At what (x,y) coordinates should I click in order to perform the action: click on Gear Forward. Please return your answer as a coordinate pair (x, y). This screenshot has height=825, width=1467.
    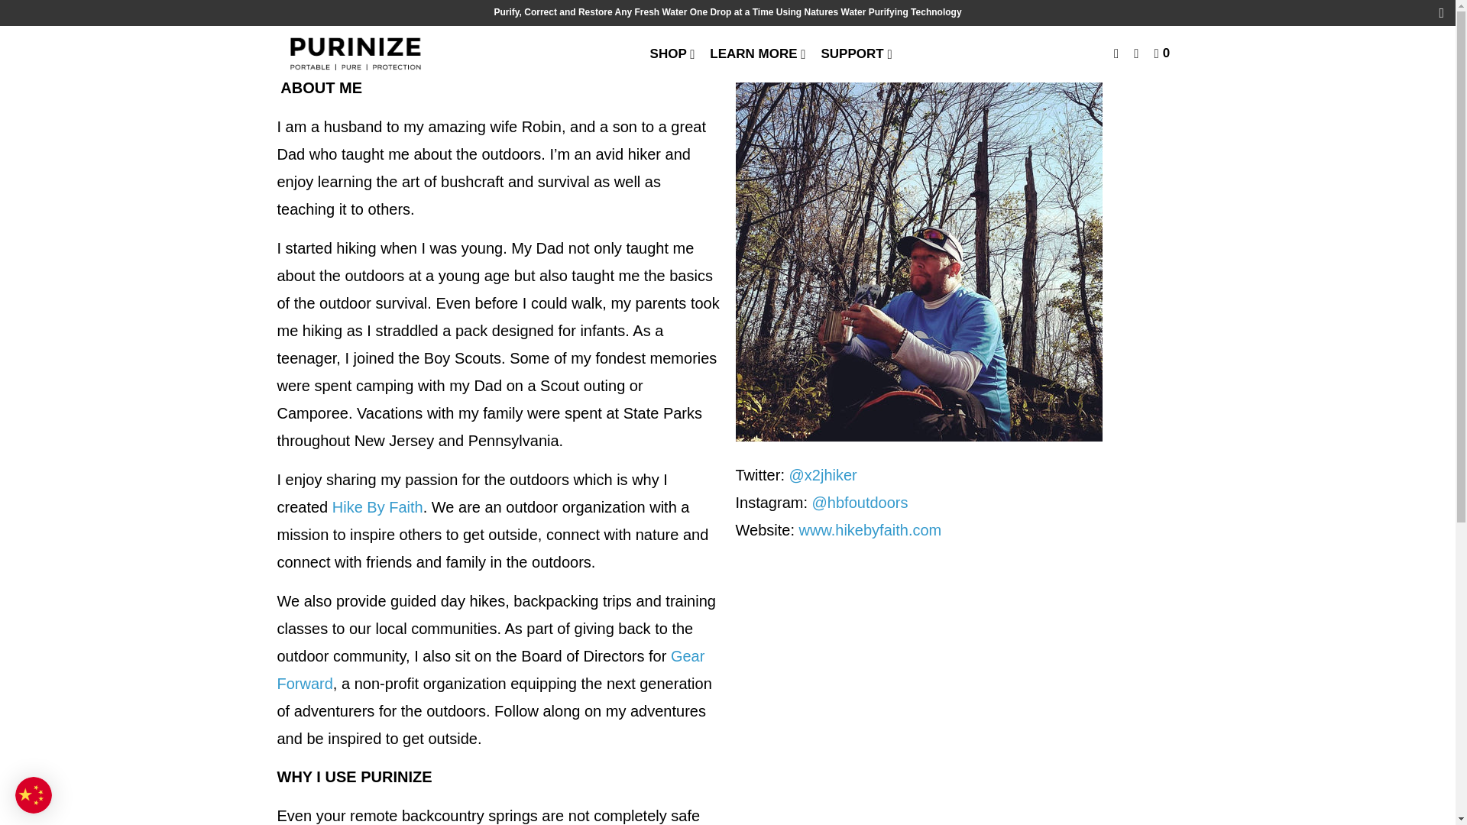
    Looking at the image, I should click on (491, 669).